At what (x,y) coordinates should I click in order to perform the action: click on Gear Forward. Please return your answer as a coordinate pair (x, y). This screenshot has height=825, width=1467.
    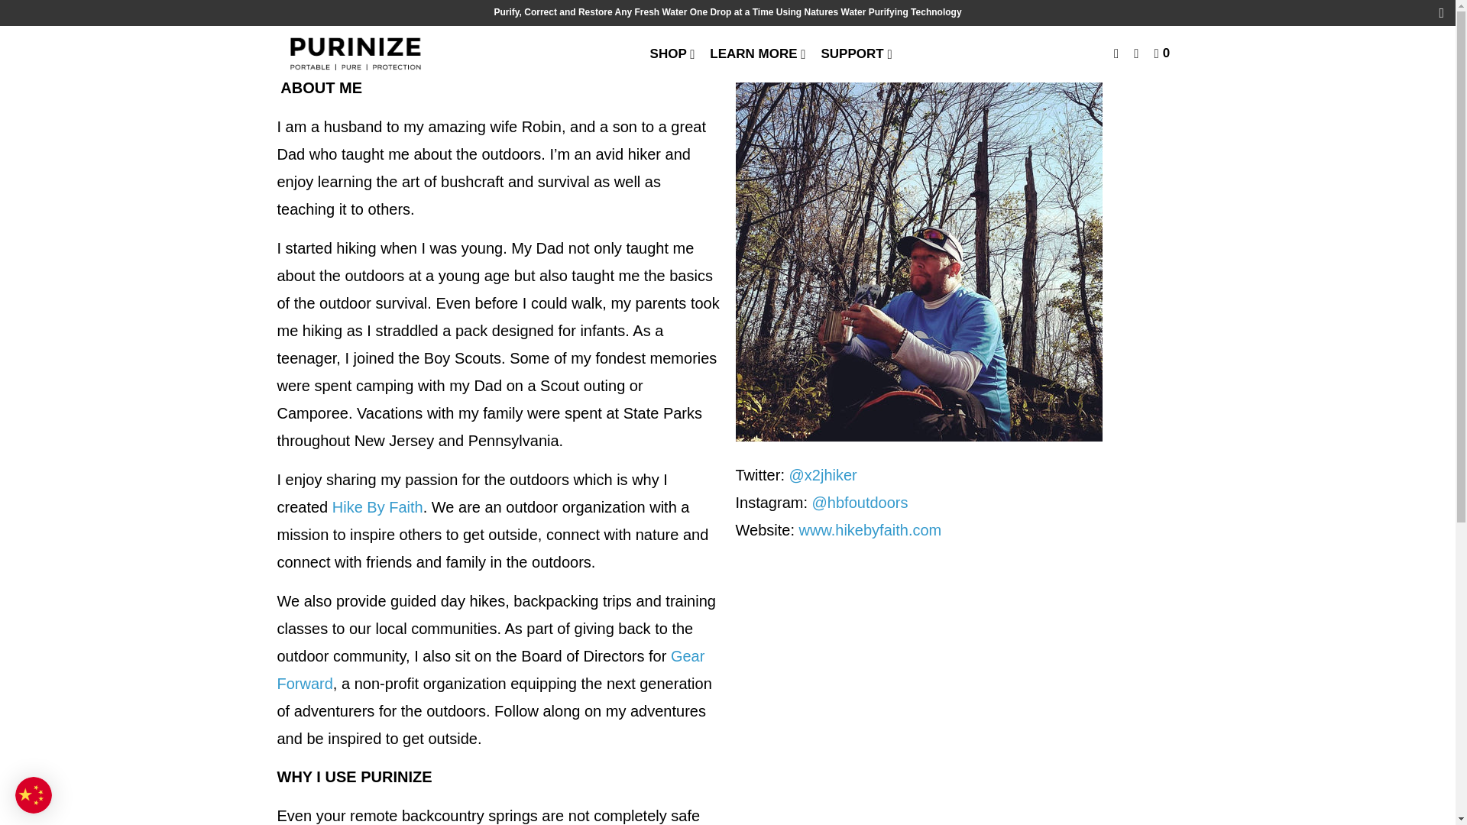
    Looking at the image, I should click on (491, 669).